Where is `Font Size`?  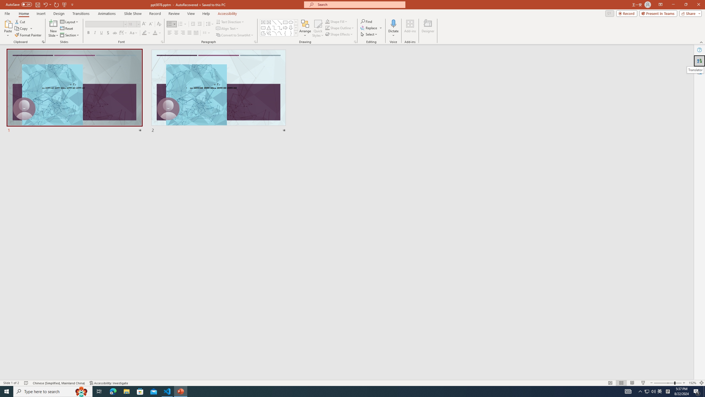
Font Size is located at coordinates (134, 24).